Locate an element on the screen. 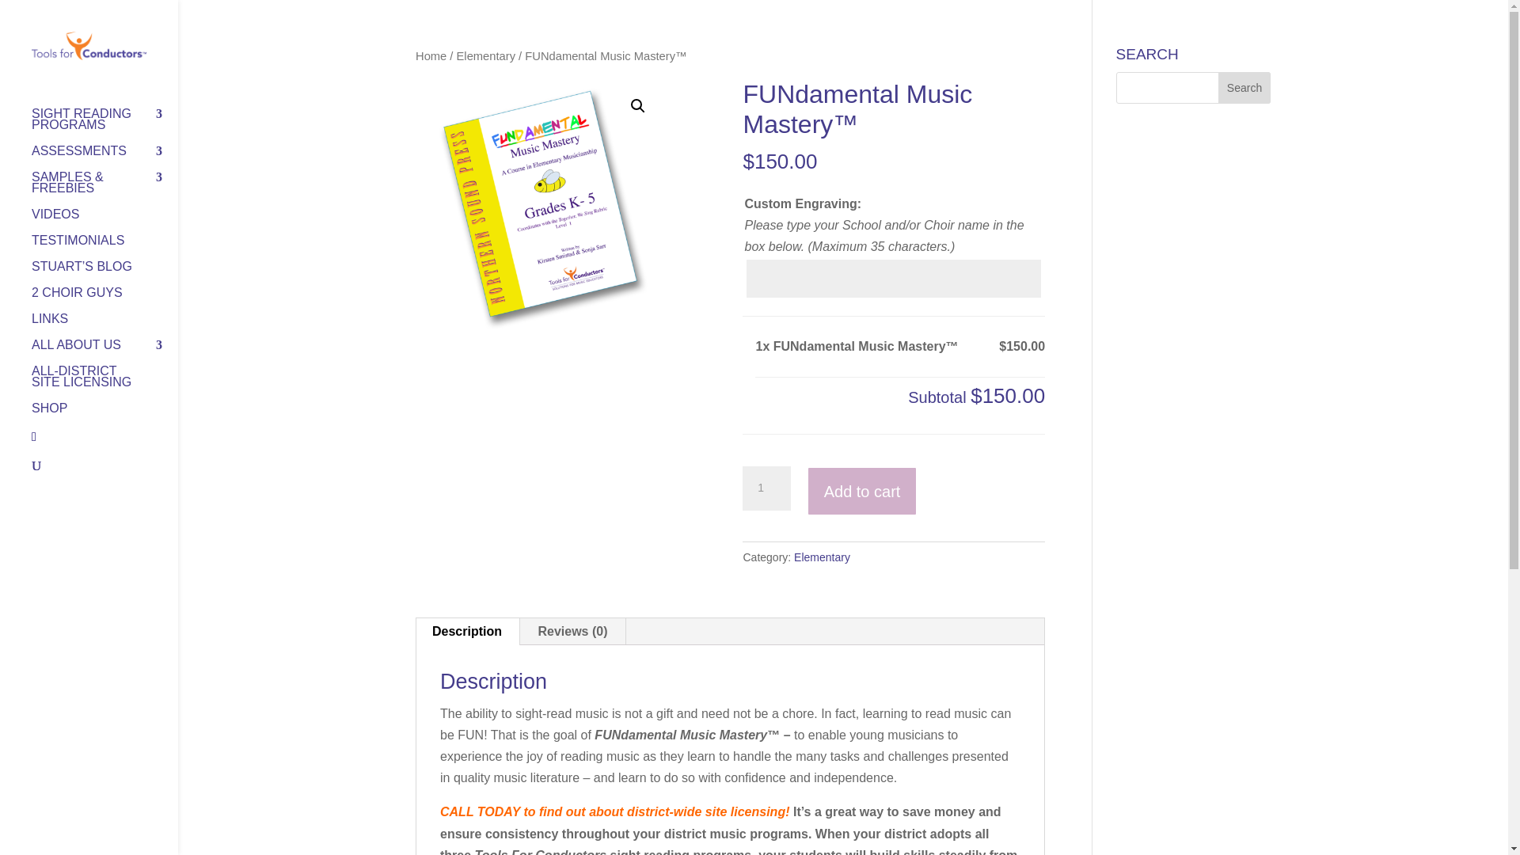 This screenshot has width=1520, height=855. 1 is located at coordinates (766, 488).